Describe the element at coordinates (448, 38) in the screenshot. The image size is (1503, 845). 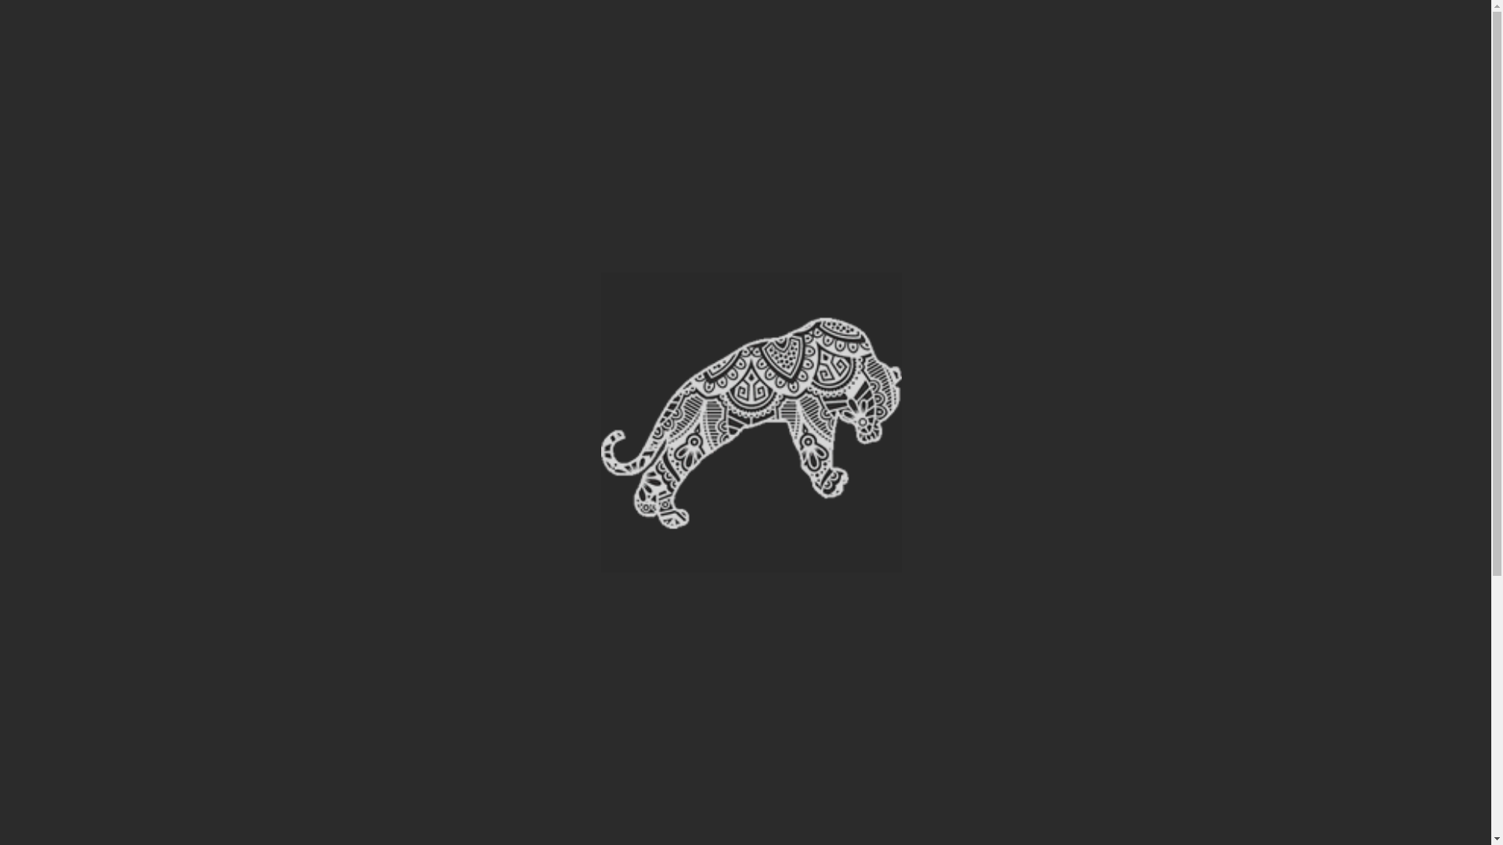
I see `ABOUT` at that location.